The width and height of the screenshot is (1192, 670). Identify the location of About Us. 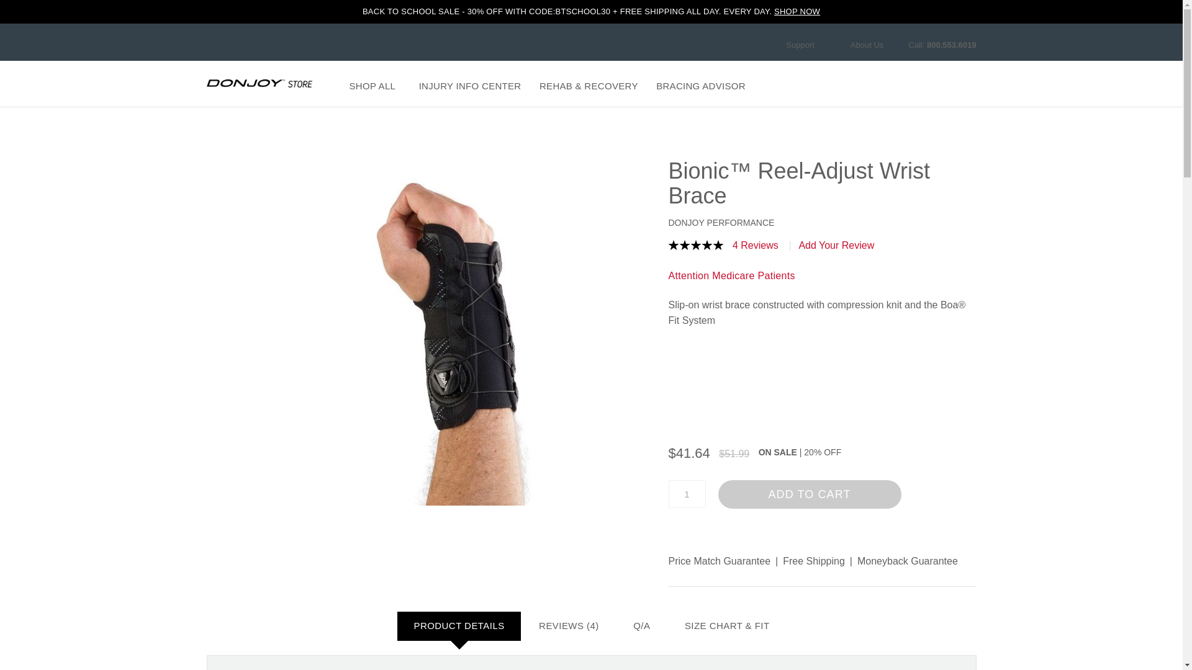
(867, 45).